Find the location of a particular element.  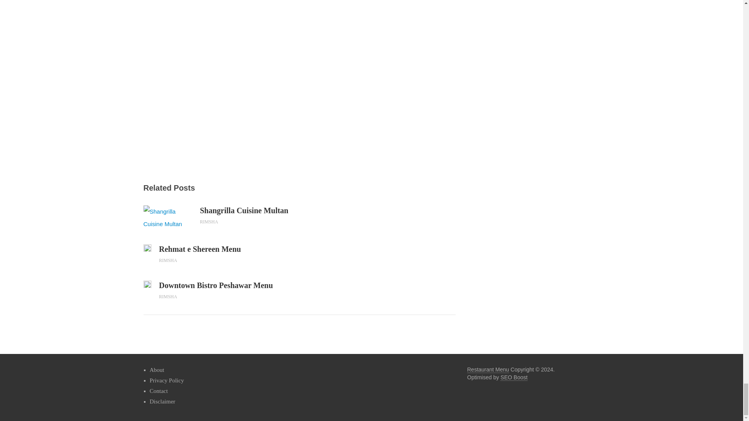

Downtown Bistro Peshawar Menu is located at coordinates (229, 285).